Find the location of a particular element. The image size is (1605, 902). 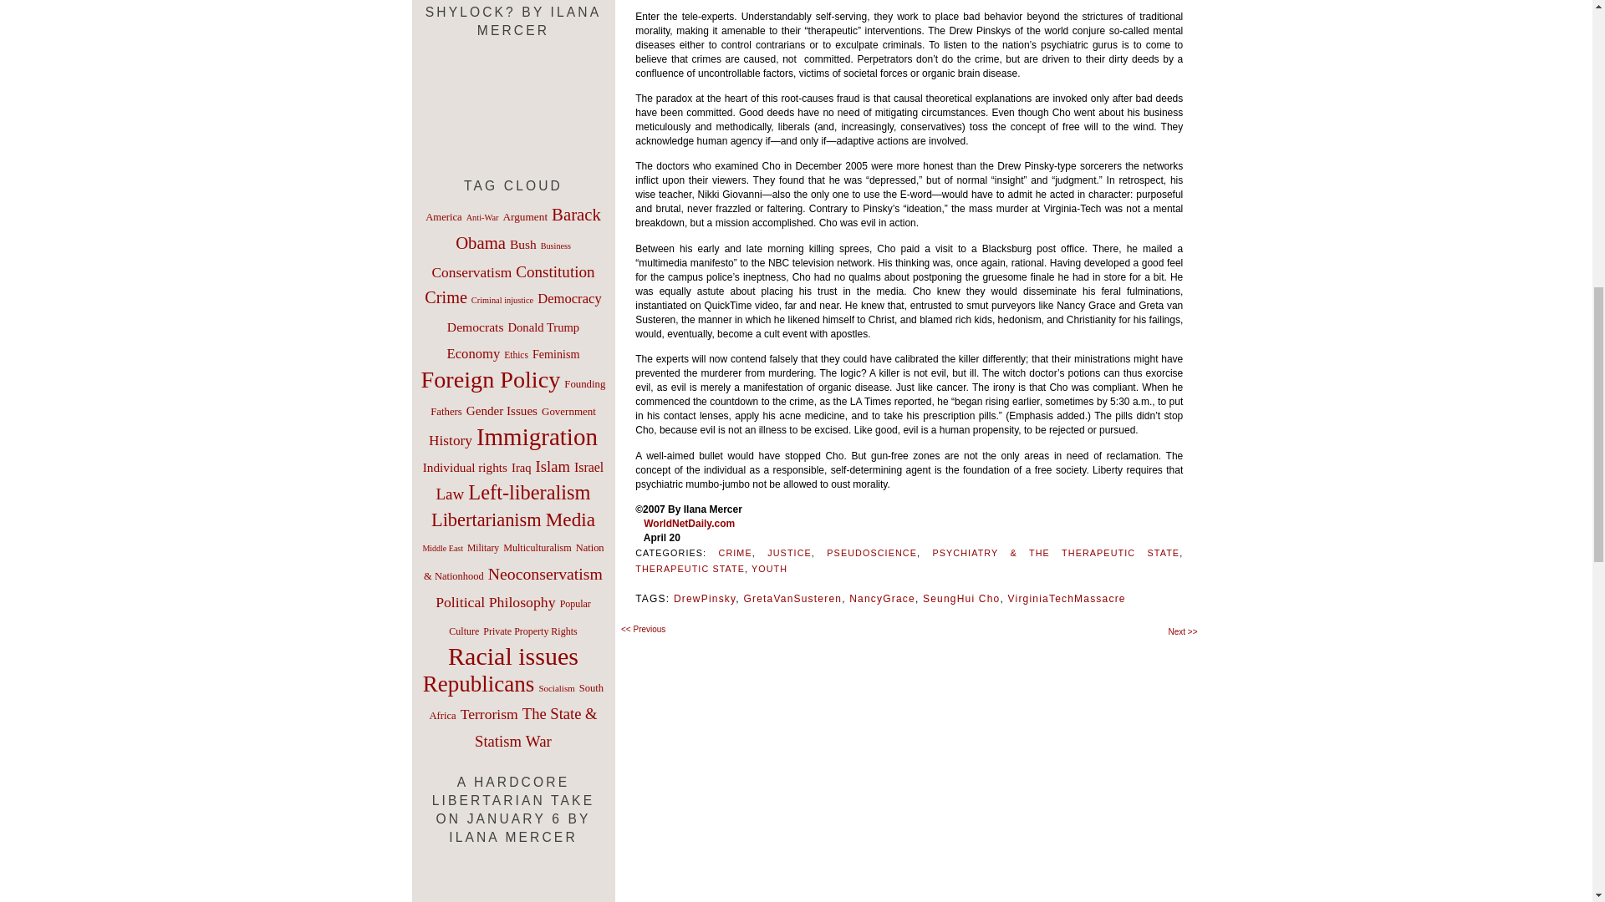

WorldNetDaily.com is located at coordinates (689, 523).